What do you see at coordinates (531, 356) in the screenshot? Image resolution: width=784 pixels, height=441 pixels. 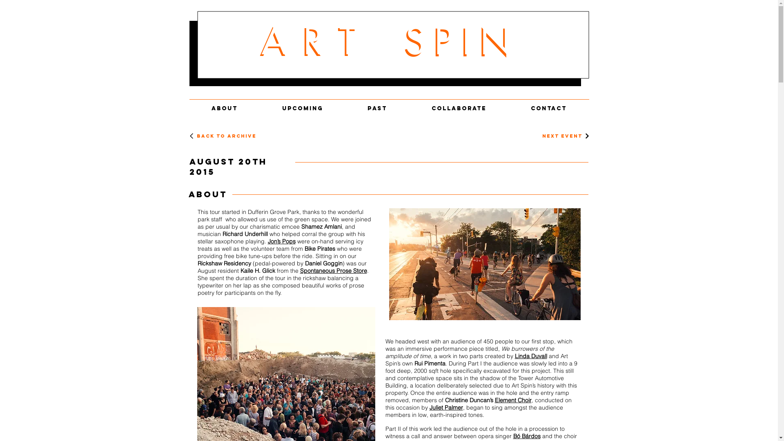 I see `Linda Duvall` at bounding box center [531, 356].